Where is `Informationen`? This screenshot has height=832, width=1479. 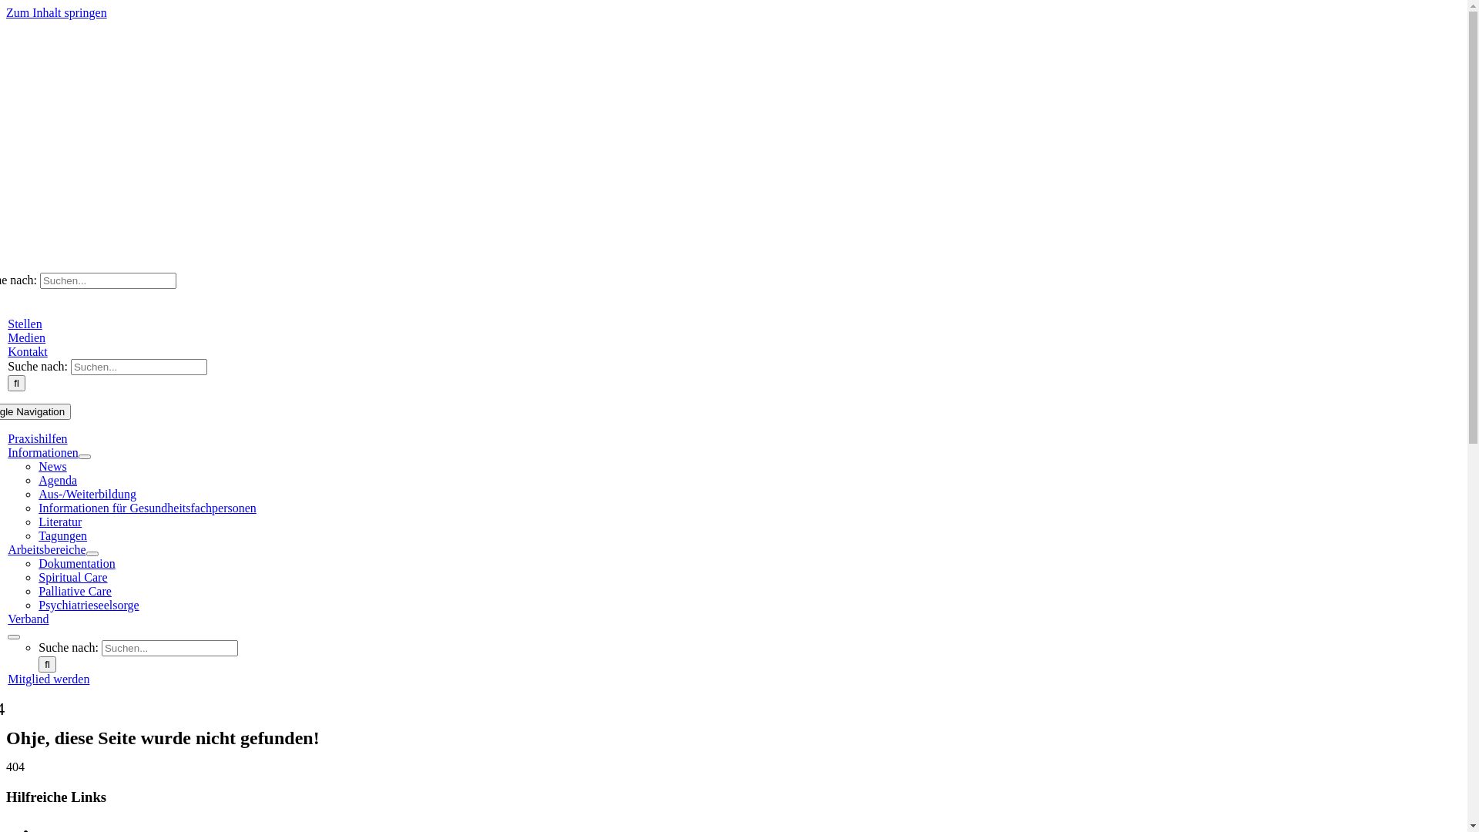
Informationen is located at coordinates (43, 453).